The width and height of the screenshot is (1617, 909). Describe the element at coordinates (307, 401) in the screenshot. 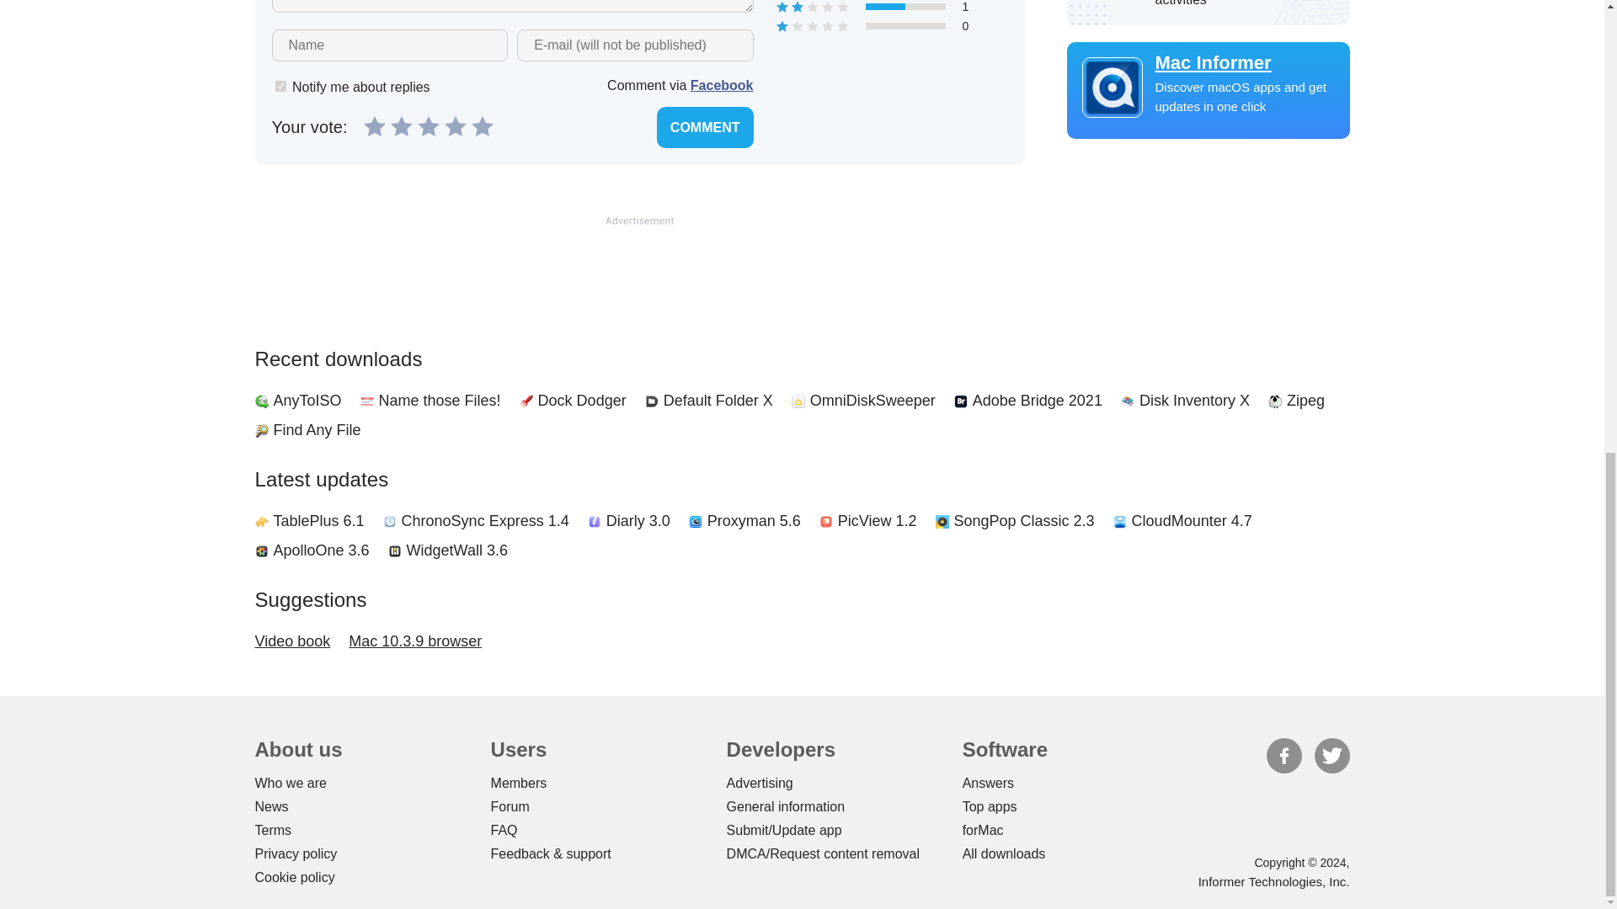

I see `AnyToISO` at that location.